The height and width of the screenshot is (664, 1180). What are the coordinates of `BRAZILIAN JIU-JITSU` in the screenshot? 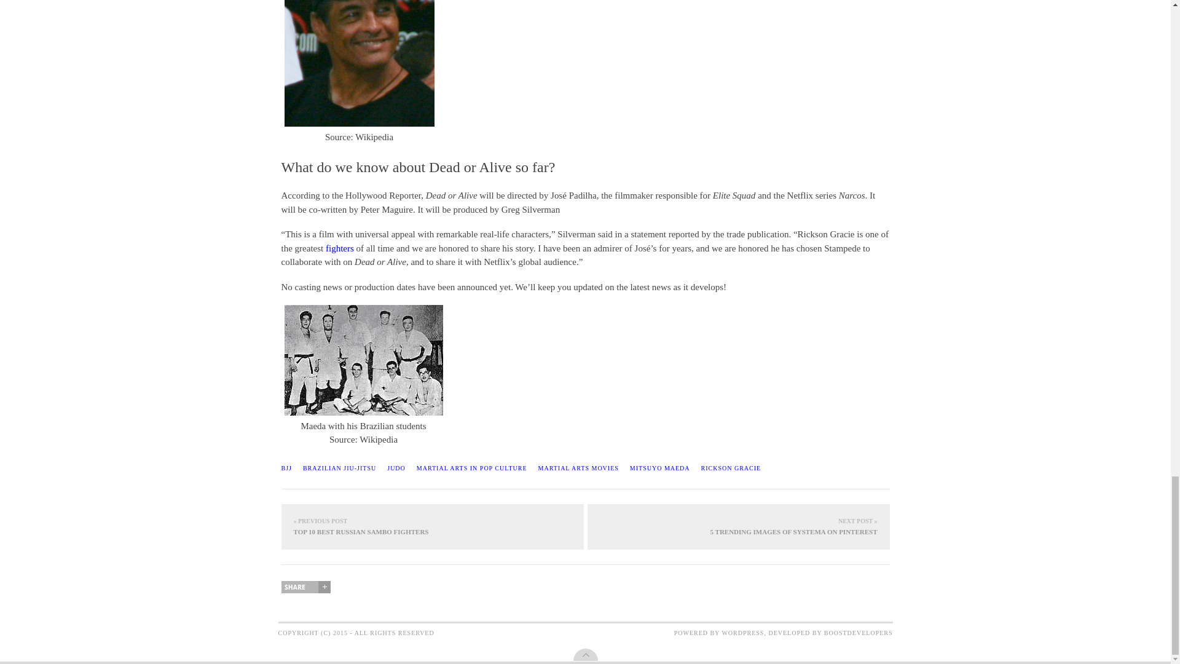 It's located at (339, 468).